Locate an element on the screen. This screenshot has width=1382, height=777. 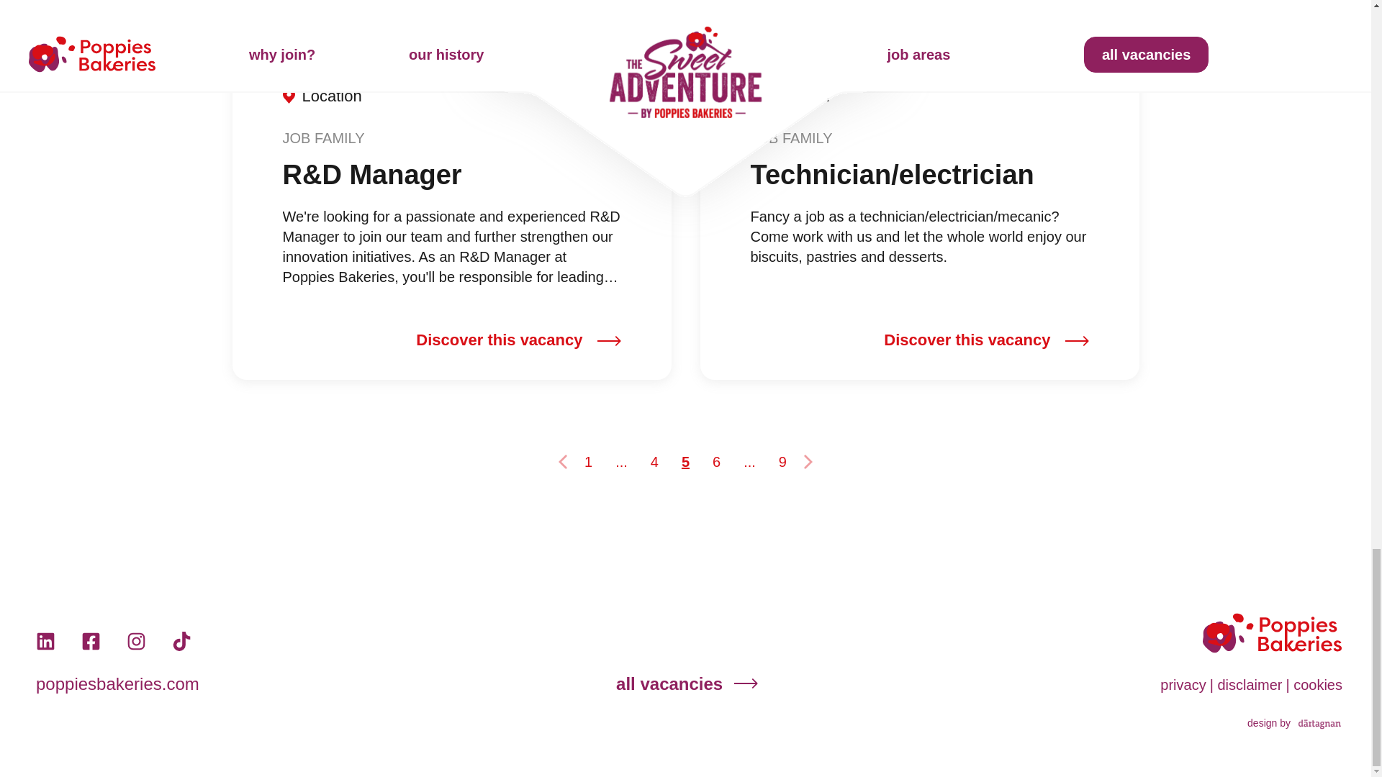
... is located at coordinates (620, 462).